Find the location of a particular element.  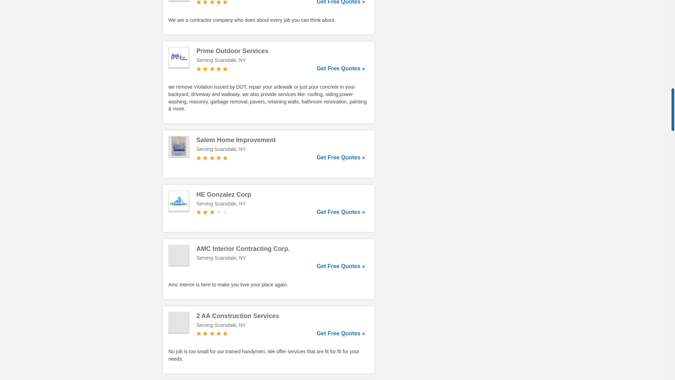

5 star rating is located at coordinates (212, 69).